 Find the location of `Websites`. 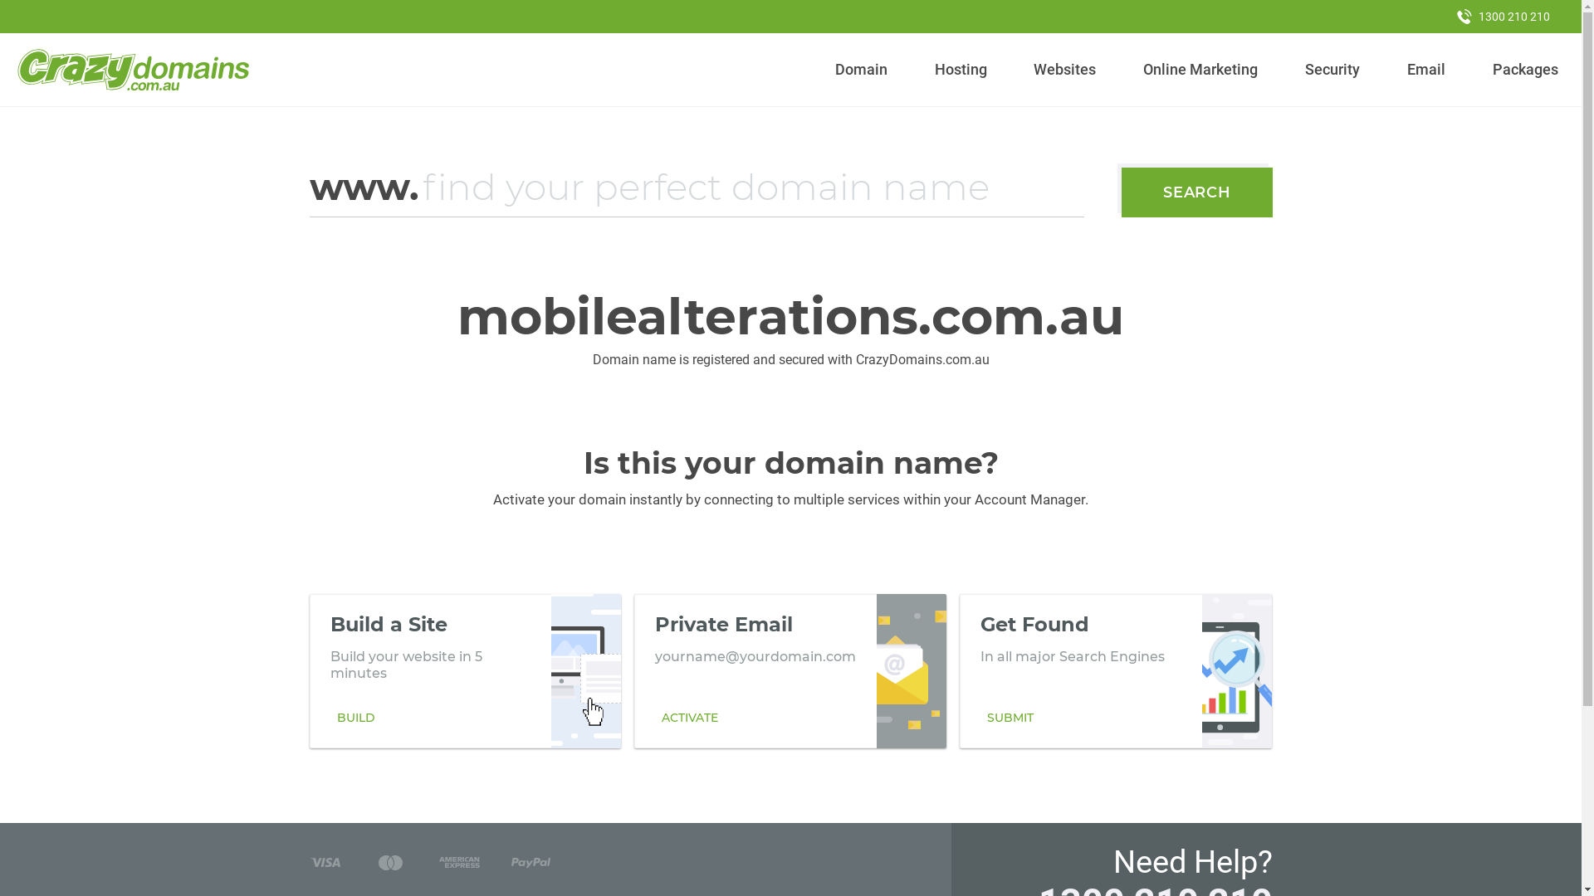

Websites is located at coordinates (1065, 70).